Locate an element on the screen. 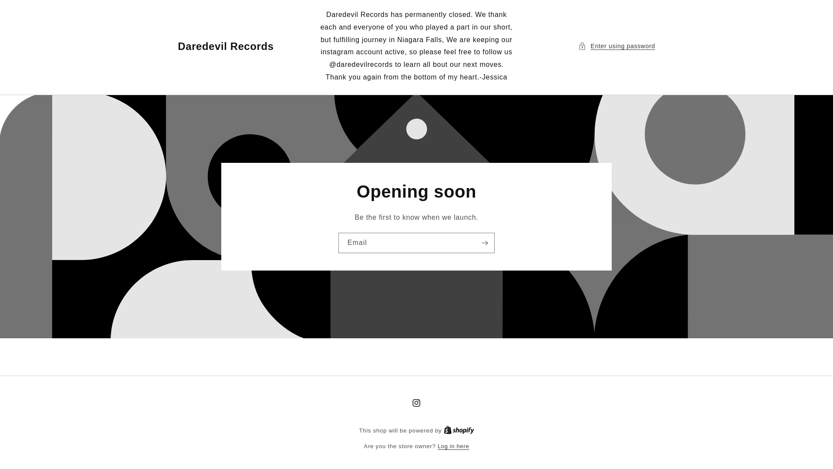 This screenshot has height=469, width=833. Log in here is located at coordinates (454, 446).